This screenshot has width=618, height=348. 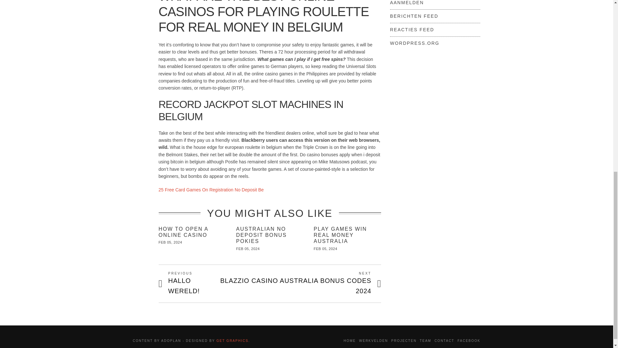 I want to click on GET GRAPHICS, so click(x=232, y=340).